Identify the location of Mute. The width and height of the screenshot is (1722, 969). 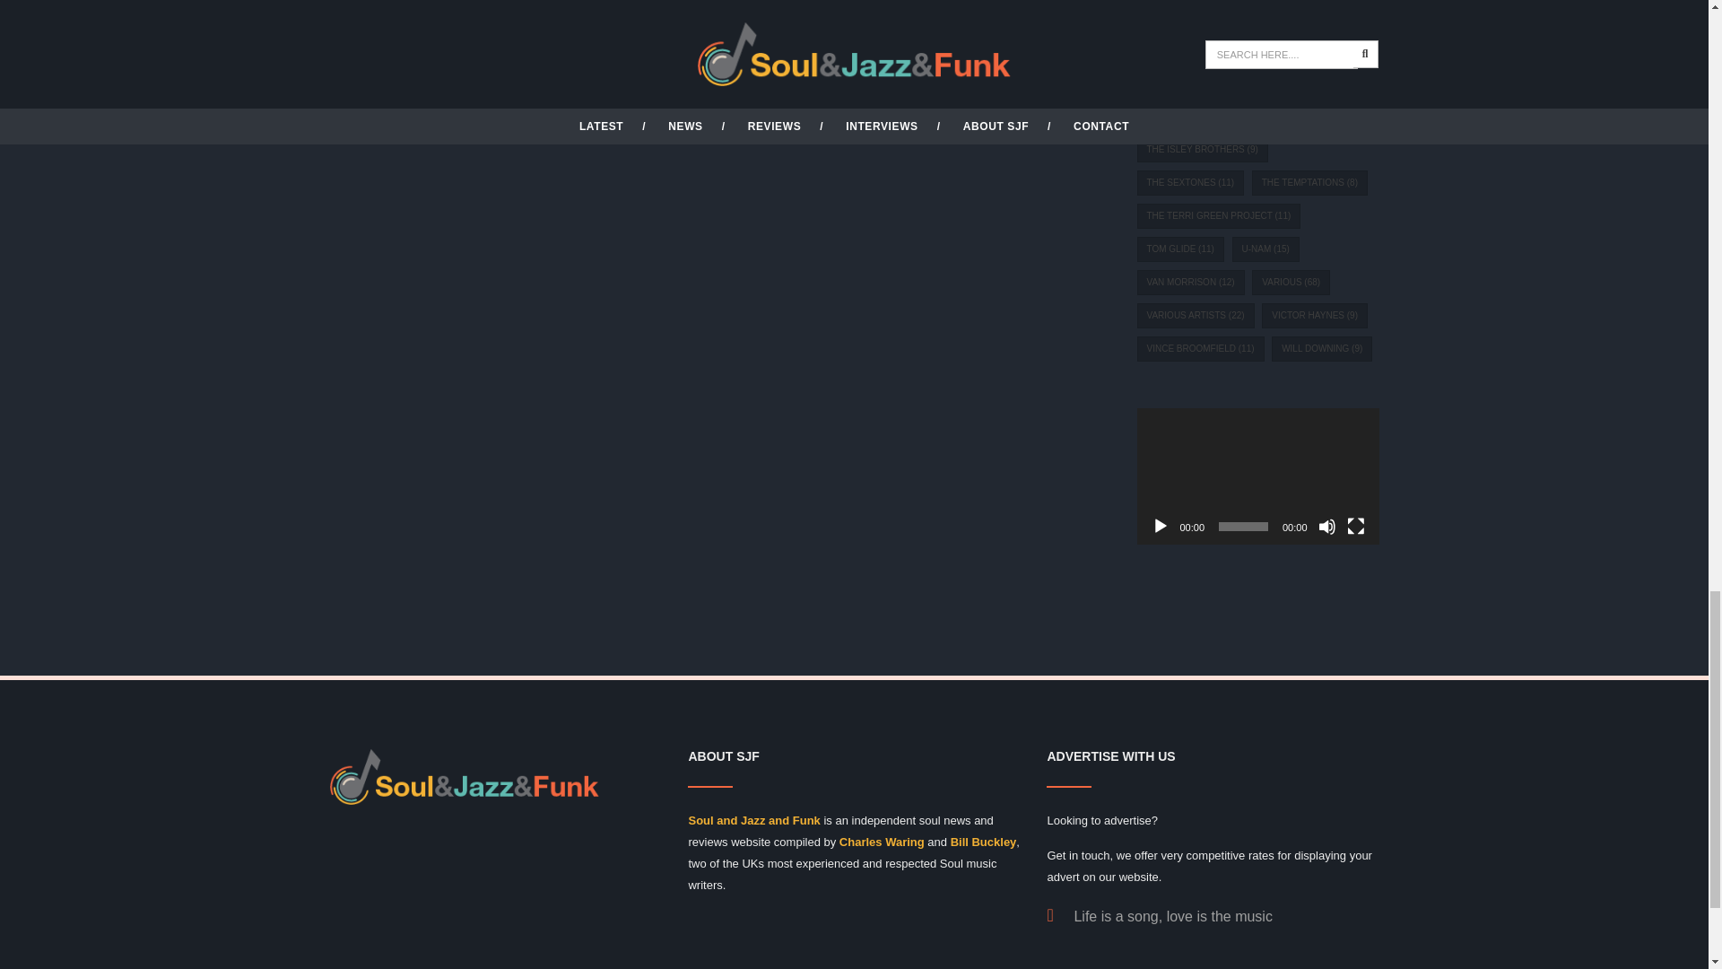
(1327, 526).